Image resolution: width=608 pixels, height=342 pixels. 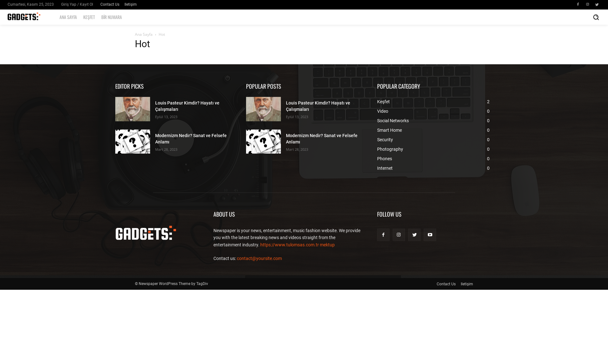 What do you see at coordinates (259, 258) in the screenshot?
I see `contact@yoursite.com` at bounding box center [259, 258].